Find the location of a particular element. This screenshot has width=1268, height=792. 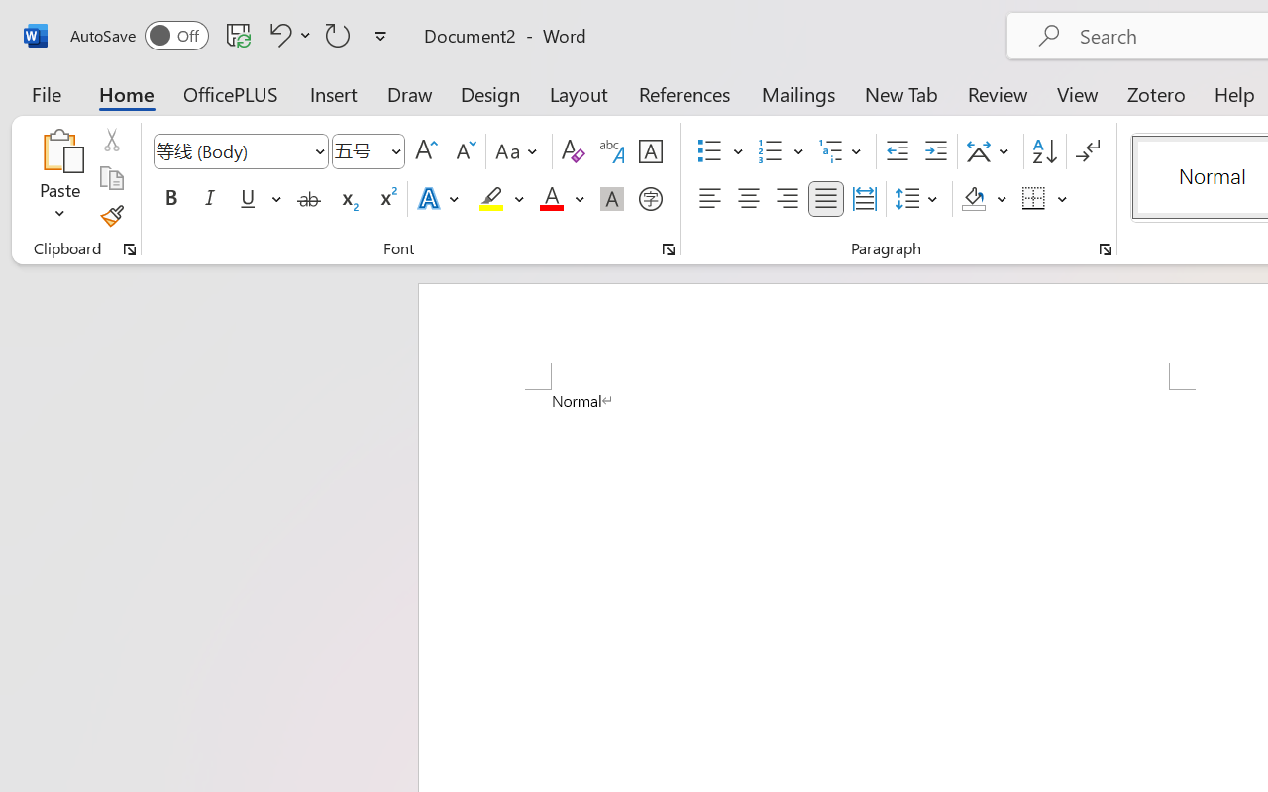

Character Shading is located at coordinates (612, 199).